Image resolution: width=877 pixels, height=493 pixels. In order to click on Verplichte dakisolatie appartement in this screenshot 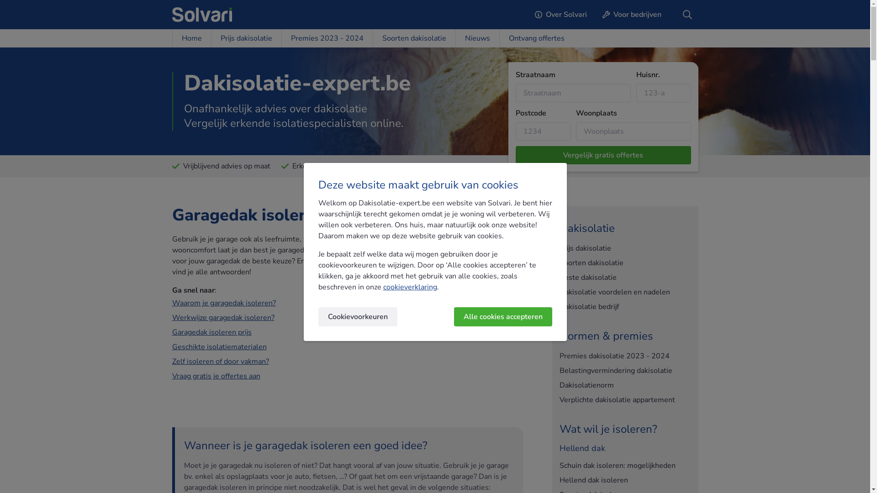, I will do `click(625, 400)`.